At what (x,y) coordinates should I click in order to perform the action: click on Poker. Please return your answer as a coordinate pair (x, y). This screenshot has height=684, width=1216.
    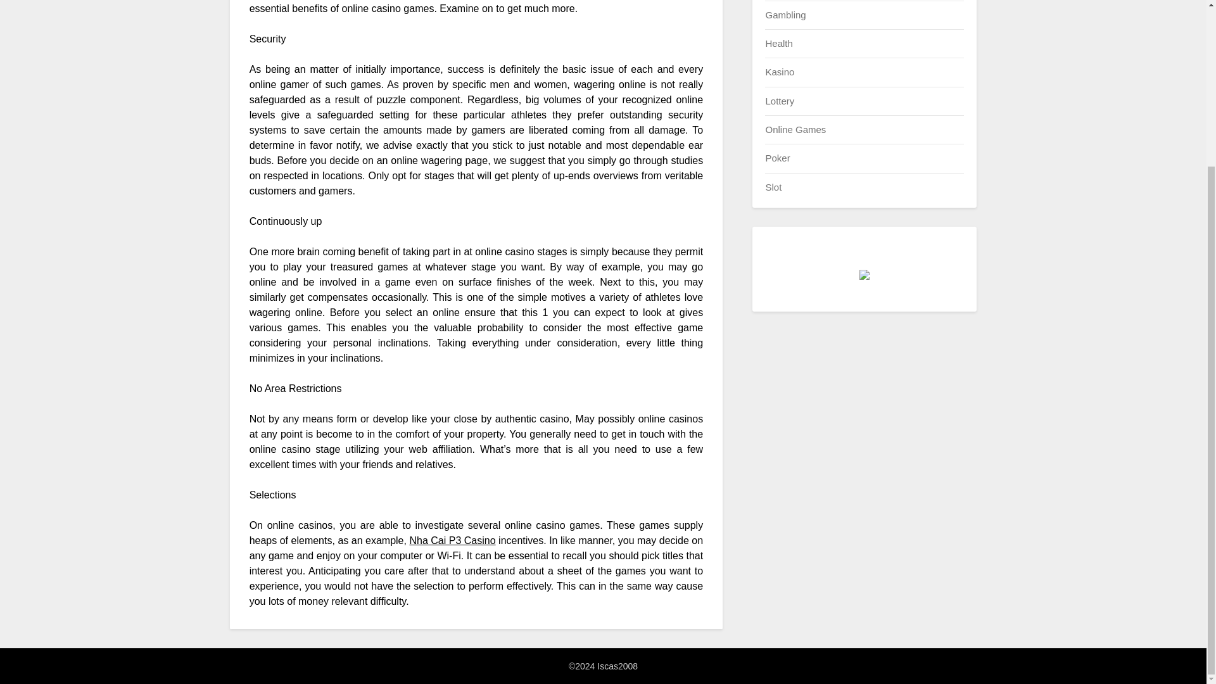
    Looking at the image, I should click on (776, 158).